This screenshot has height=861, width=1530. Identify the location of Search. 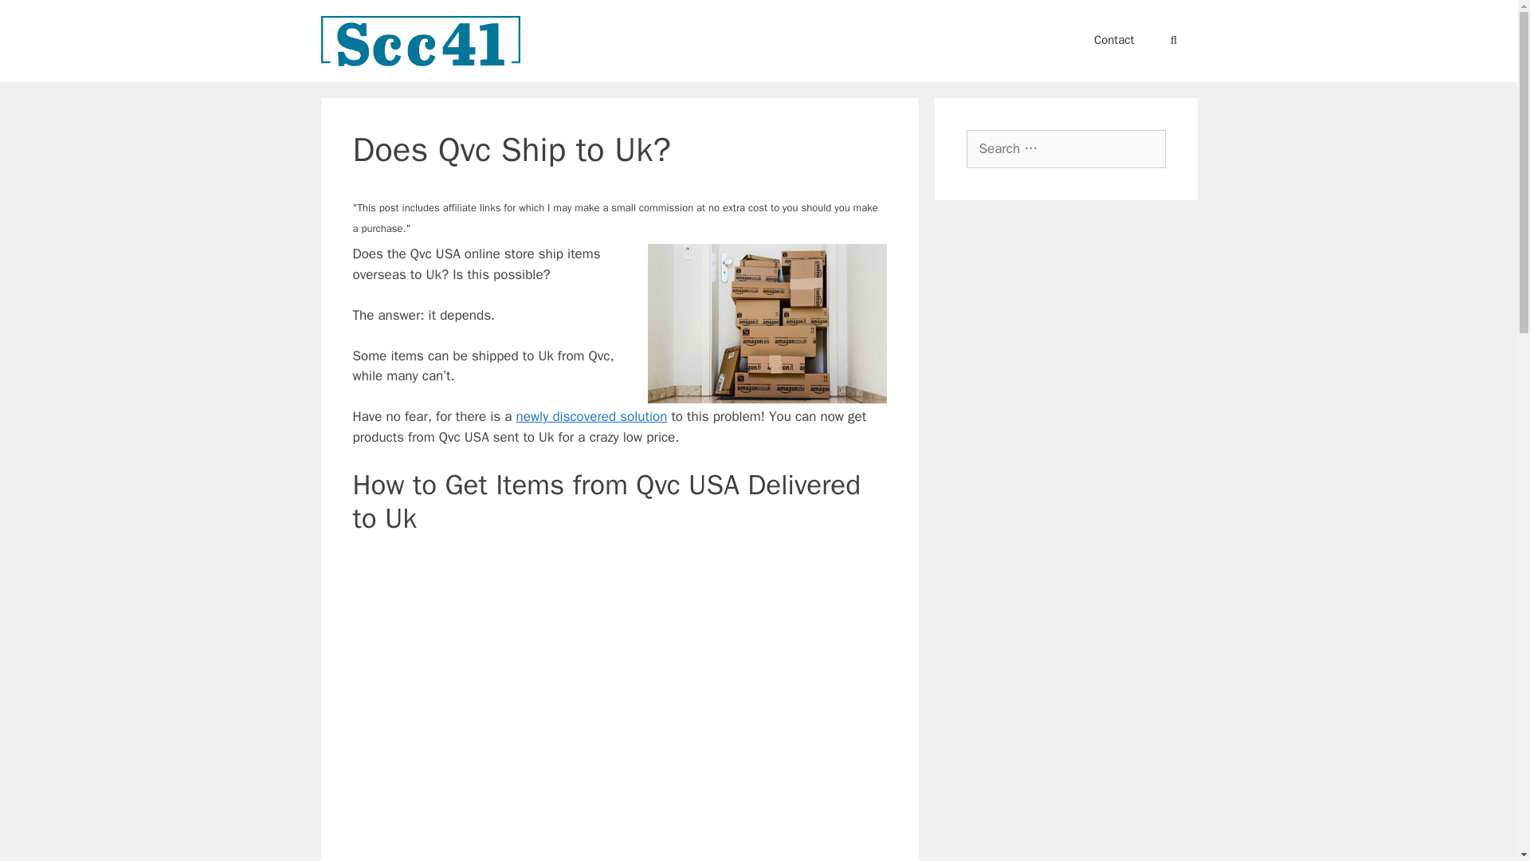
(35, 17).